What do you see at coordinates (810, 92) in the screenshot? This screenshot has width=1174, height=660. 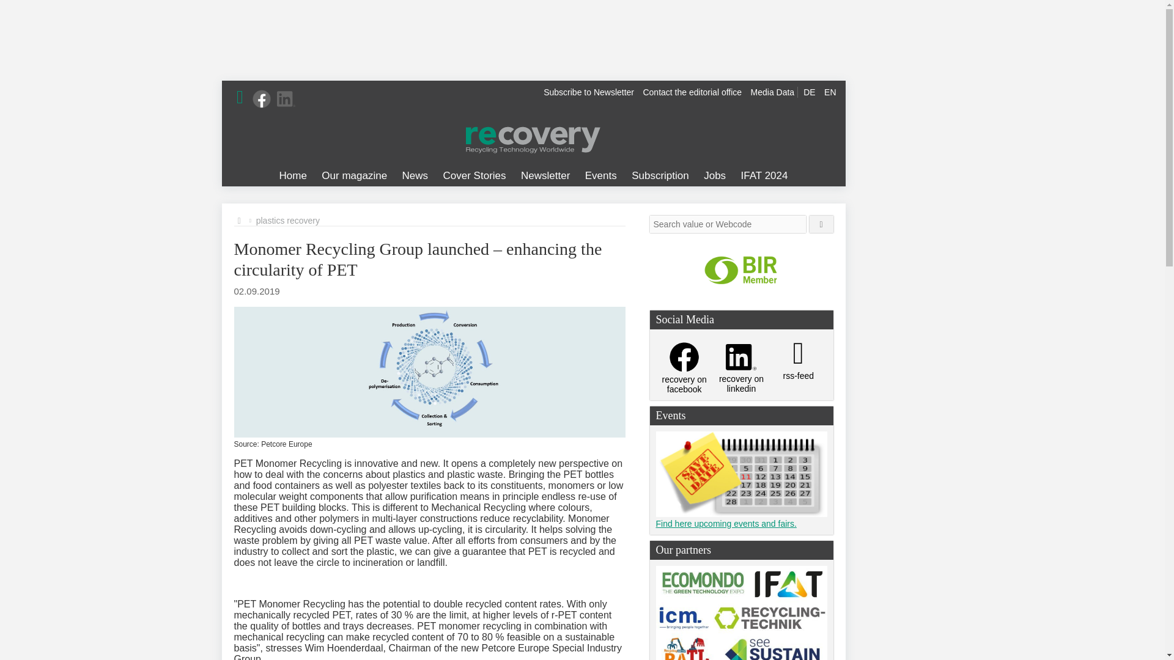 I see `DE` at bounding box center [810, 92].